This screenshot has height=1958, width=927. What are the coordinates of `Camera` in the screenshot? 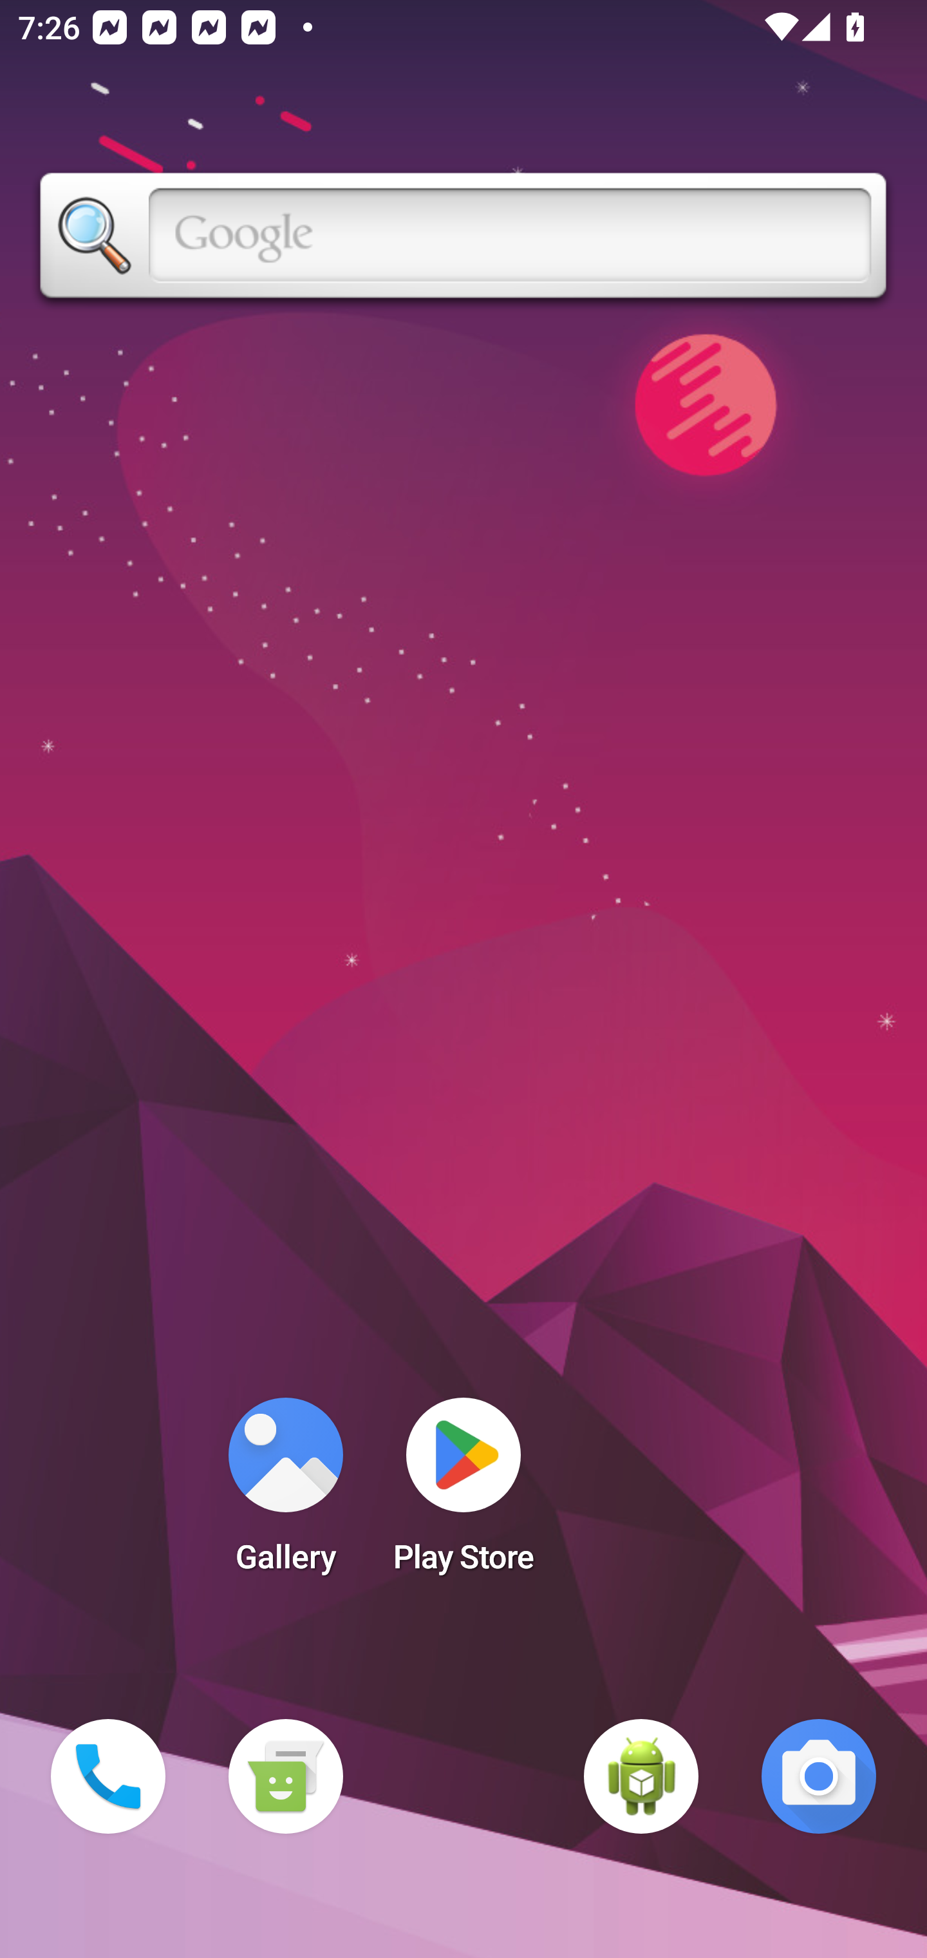 It's located at (819, 1776).